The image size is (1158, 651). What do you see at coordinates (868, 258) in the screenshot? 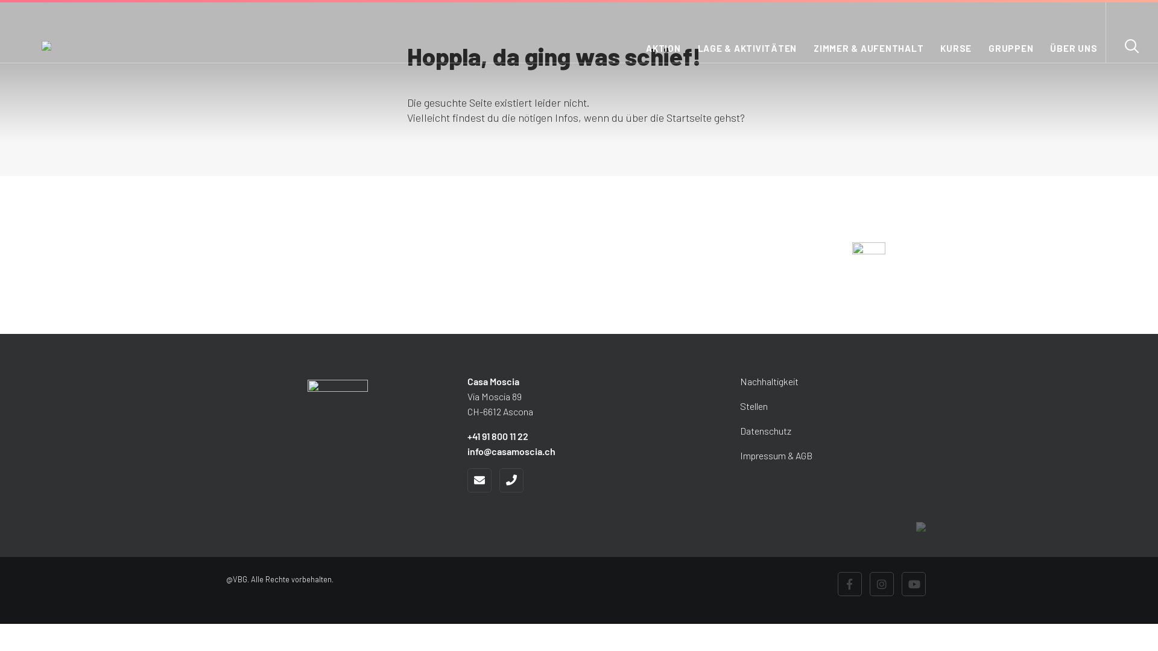
I see `Zur Webseite Campo Rasa` at bounding box center [868, 258].